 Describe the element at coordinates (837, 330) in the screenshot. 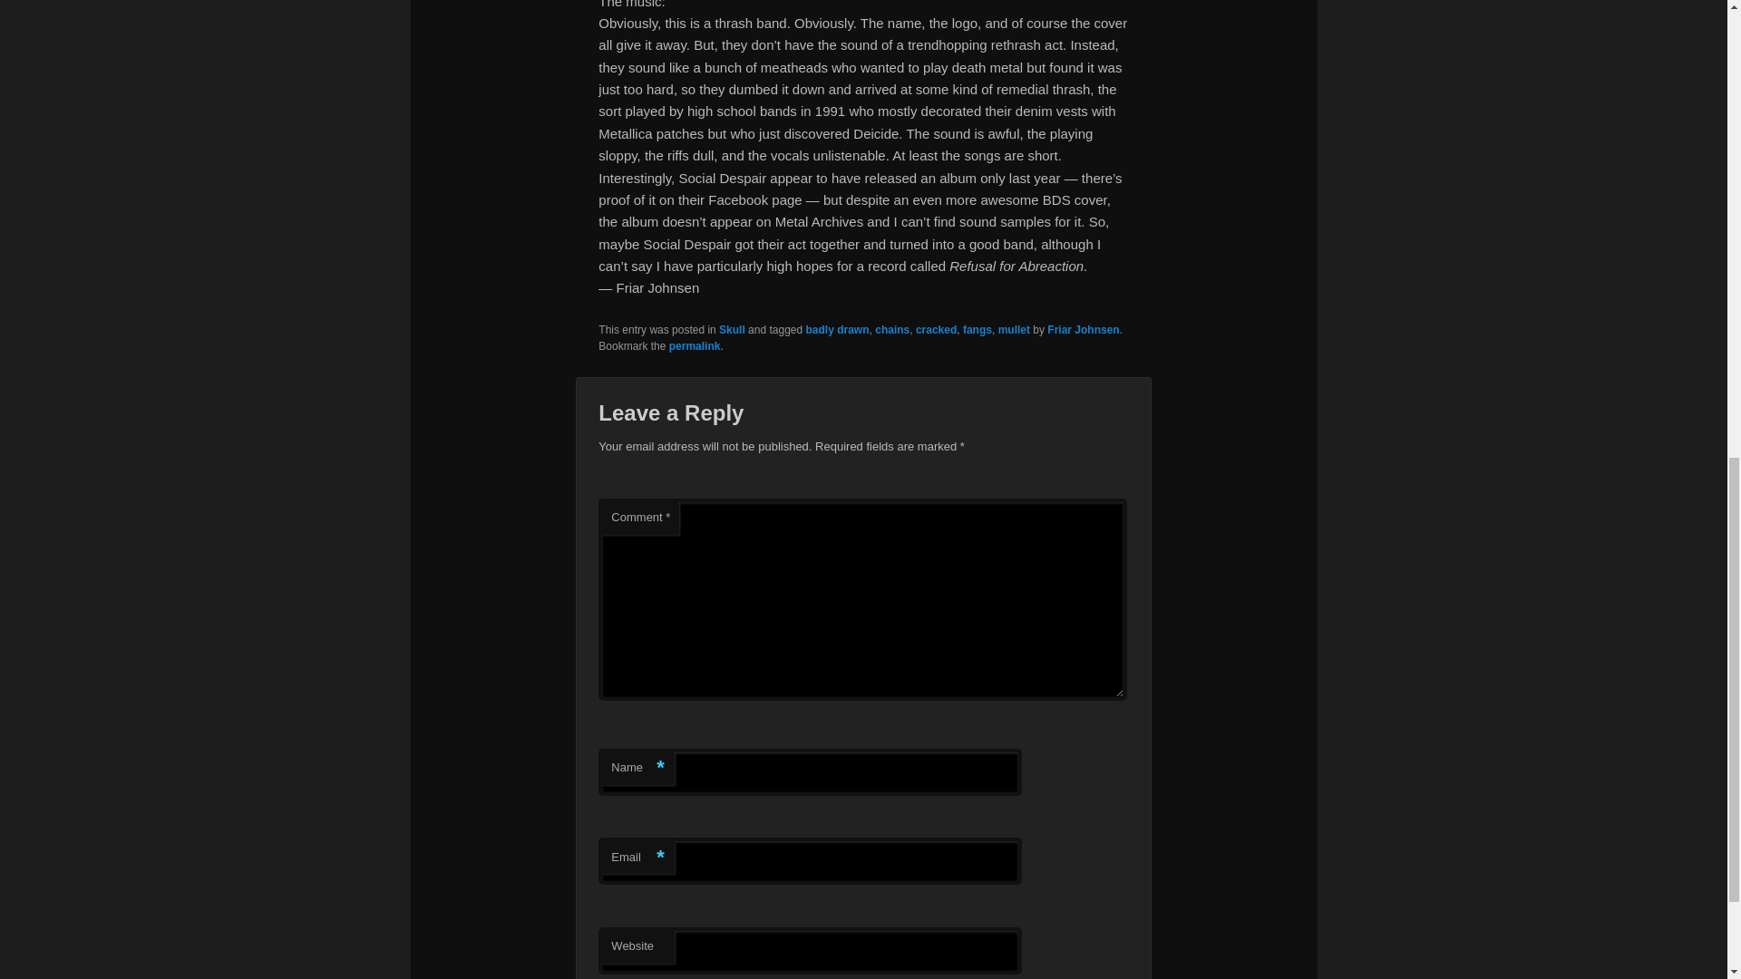

I see `badly drawn` at that location.